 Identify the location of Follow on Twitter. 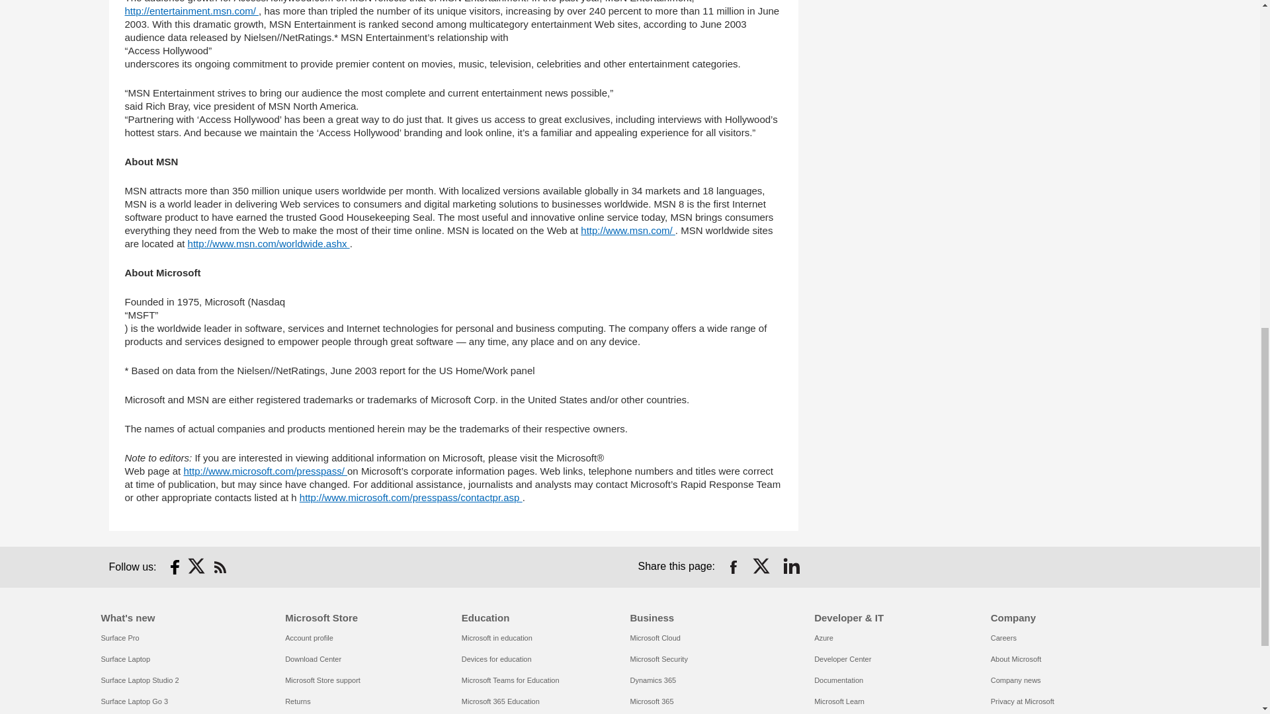
(197, 567).